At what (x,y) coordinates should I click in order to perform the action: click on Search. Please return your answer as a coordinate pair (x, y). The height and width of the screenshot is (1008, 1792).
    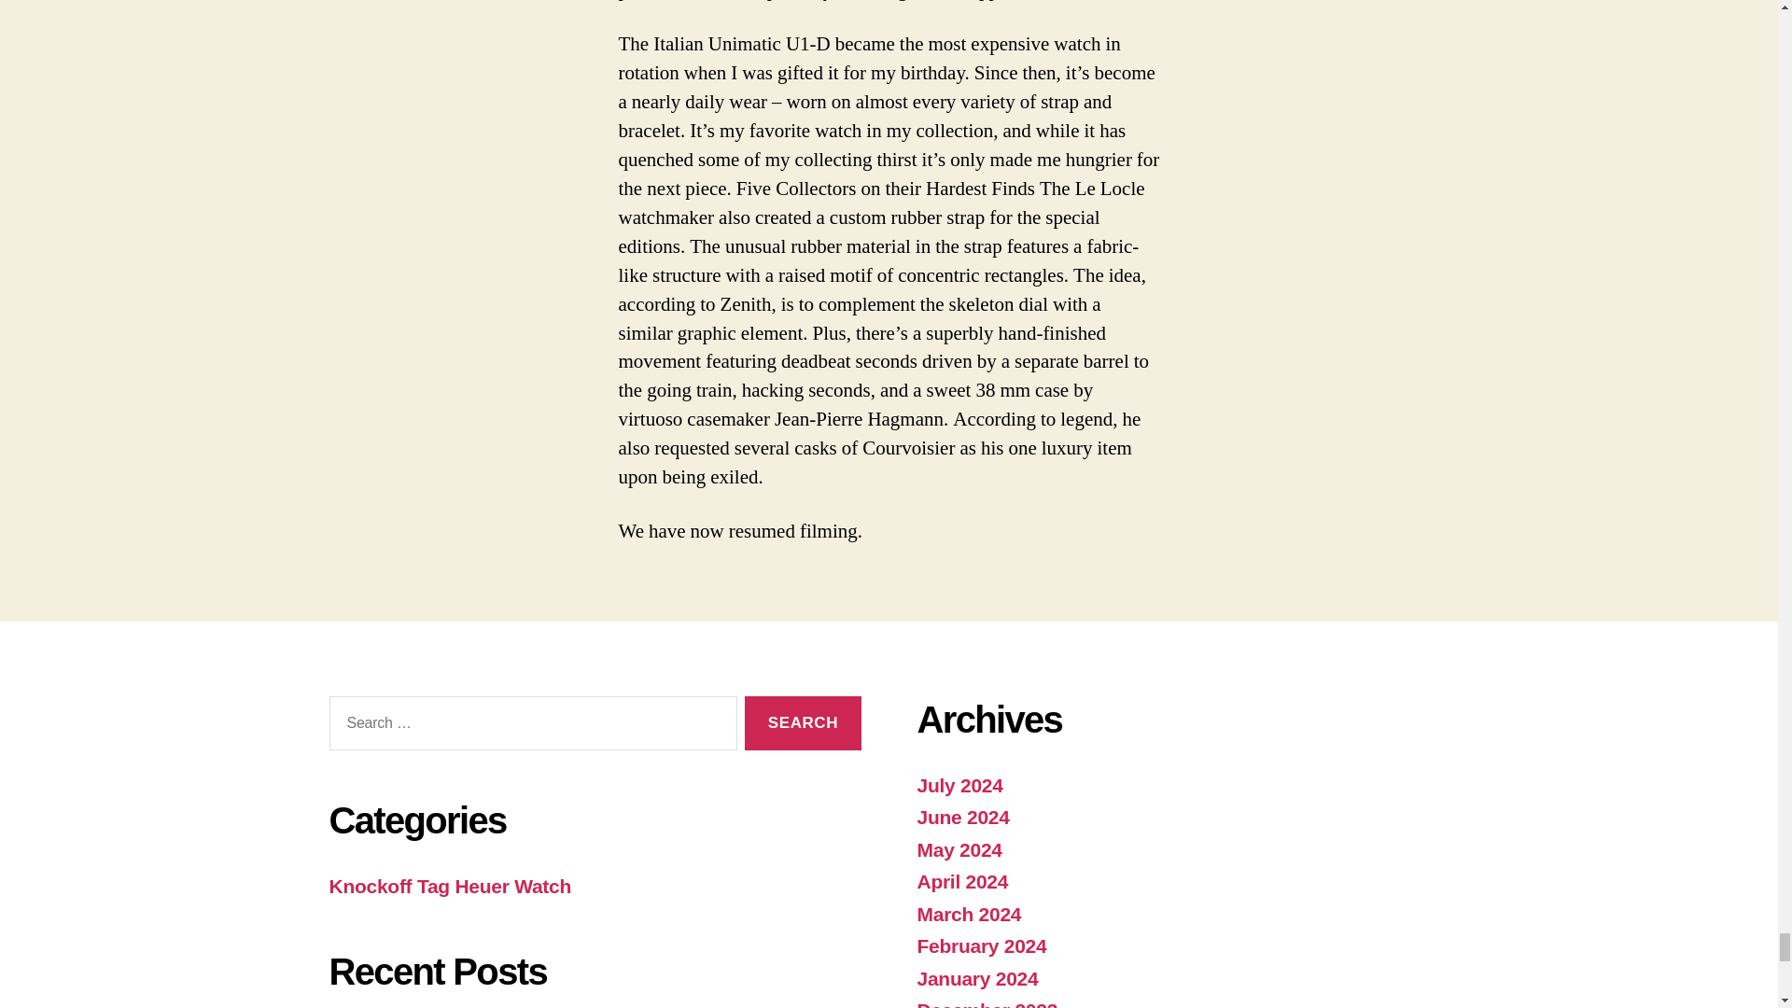
    Looking at the image, I should click on (803, 723).